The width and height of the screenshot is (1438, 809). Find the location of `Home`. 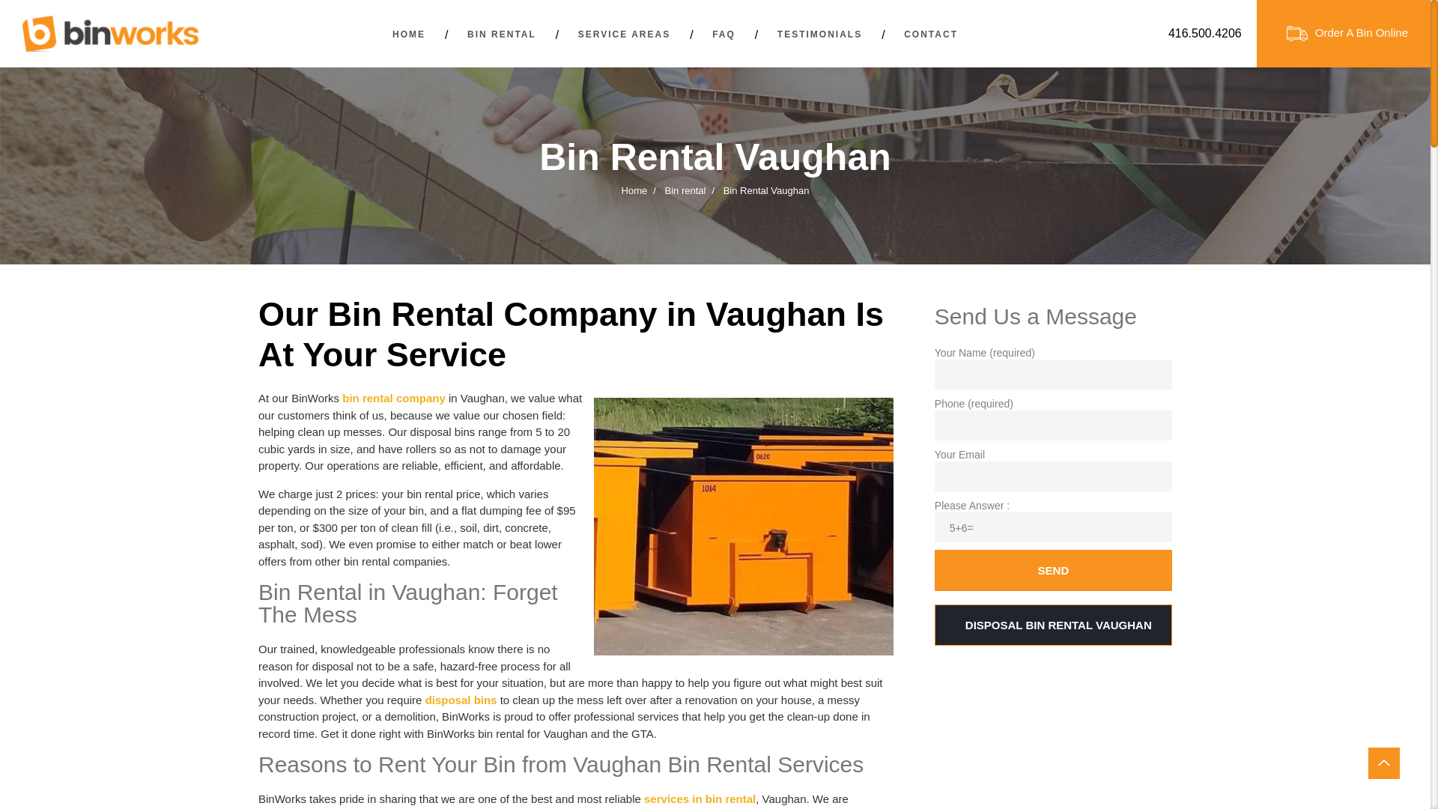

Home is located at coordinates (635, 190).